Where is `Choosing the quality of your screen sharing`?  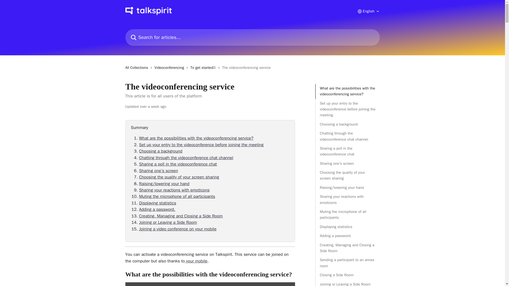
Choosing the quality of your screen sharing is located at coordinates (347, 176).